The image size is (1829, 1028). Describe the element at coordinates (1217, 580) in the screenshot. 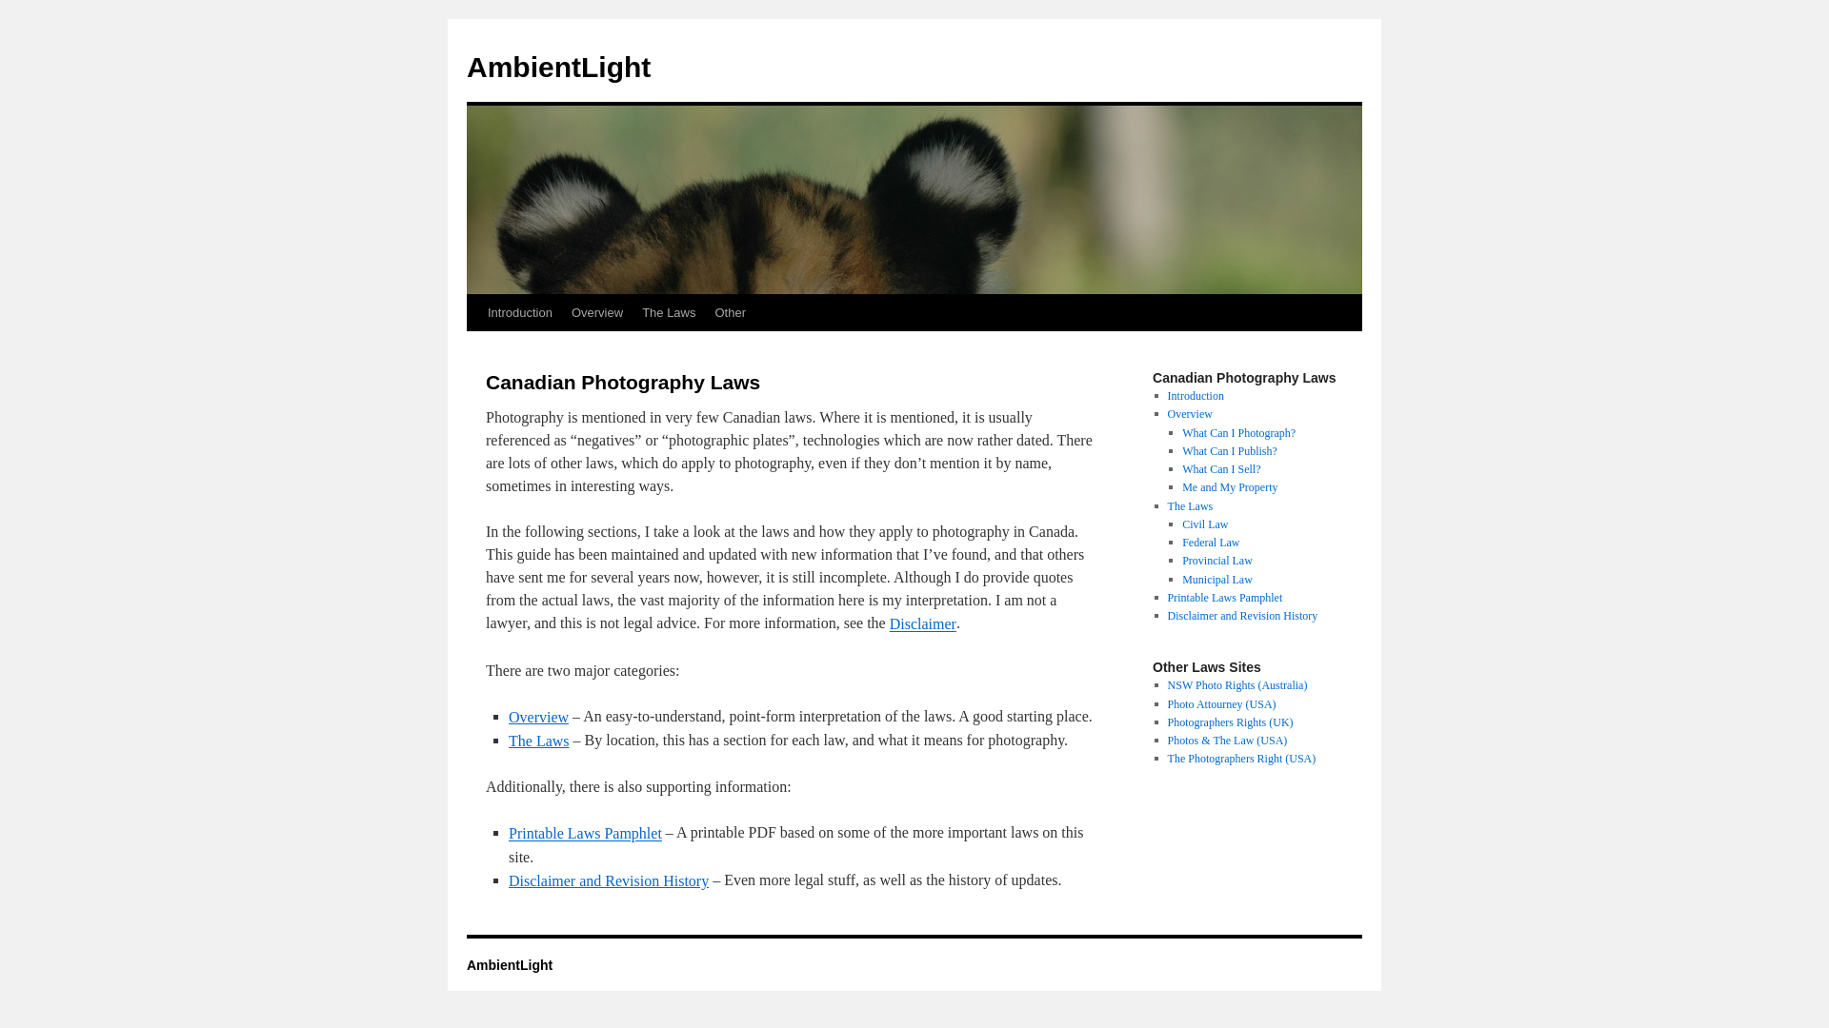

I see `Municipal Law` at that location.